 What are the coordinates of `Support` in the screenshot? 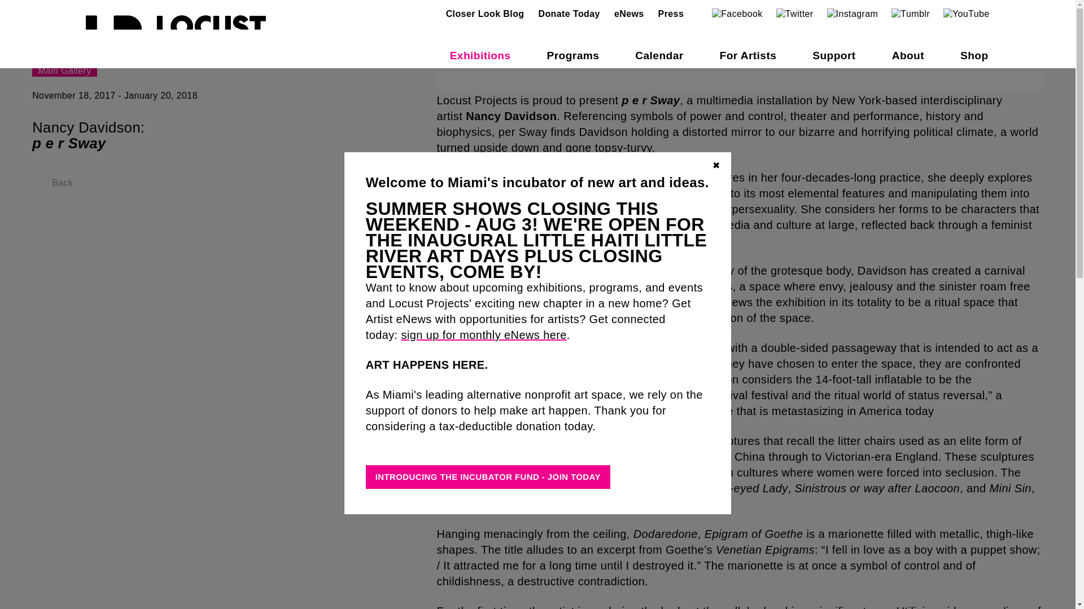 It's located at (833, 55).